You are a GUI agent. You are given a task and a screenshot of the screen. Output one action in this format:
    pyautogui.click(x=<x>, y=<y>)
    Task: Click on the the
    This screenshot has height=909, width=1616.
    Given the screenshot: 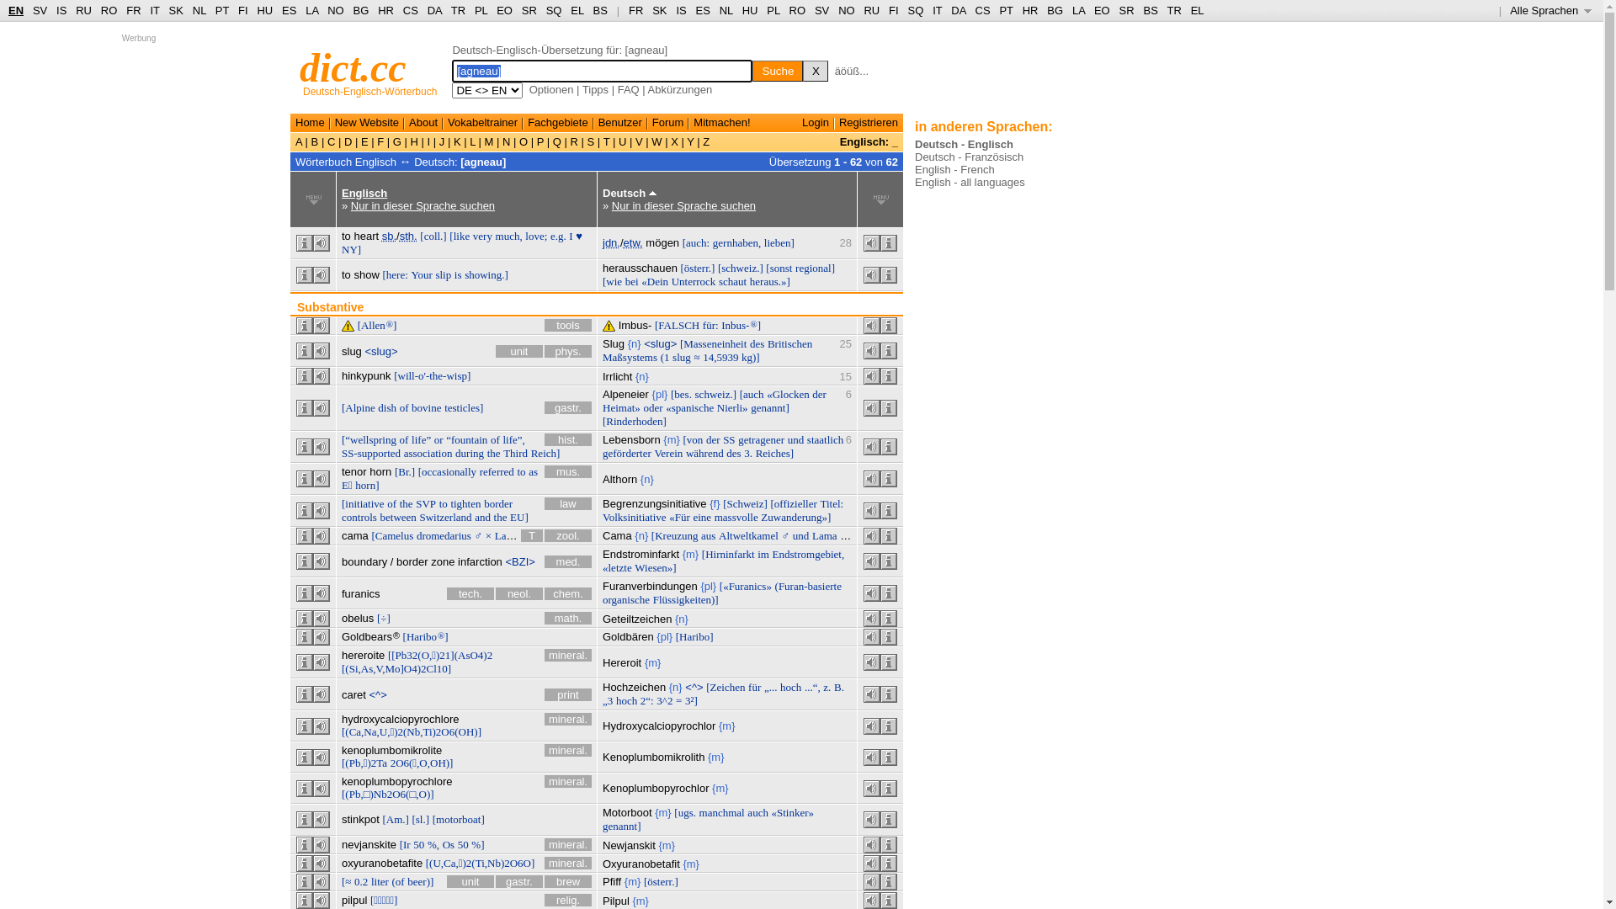 What is the action you would take?
    pyautogui.click(x=501, y=517)
    